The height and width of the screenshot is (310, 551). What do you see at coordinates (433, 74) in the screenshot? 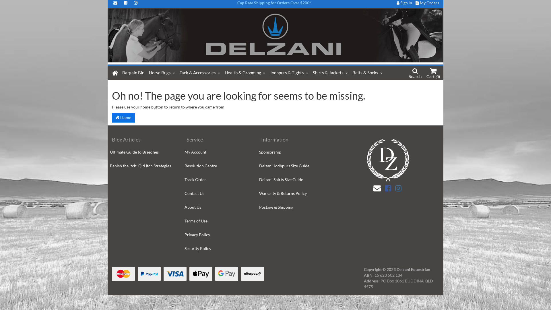
I see `Cart (0)` at bounding box center [433, 74].